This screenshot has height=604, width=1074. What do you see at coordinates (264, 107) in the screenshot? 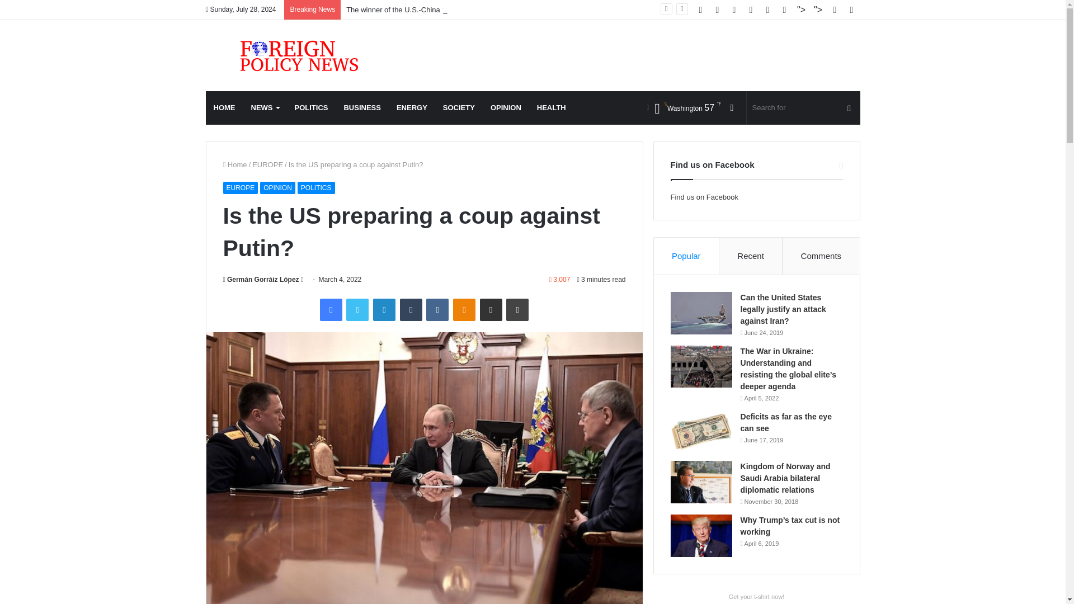
I see `NEWS` at bounding box center [264, 107].